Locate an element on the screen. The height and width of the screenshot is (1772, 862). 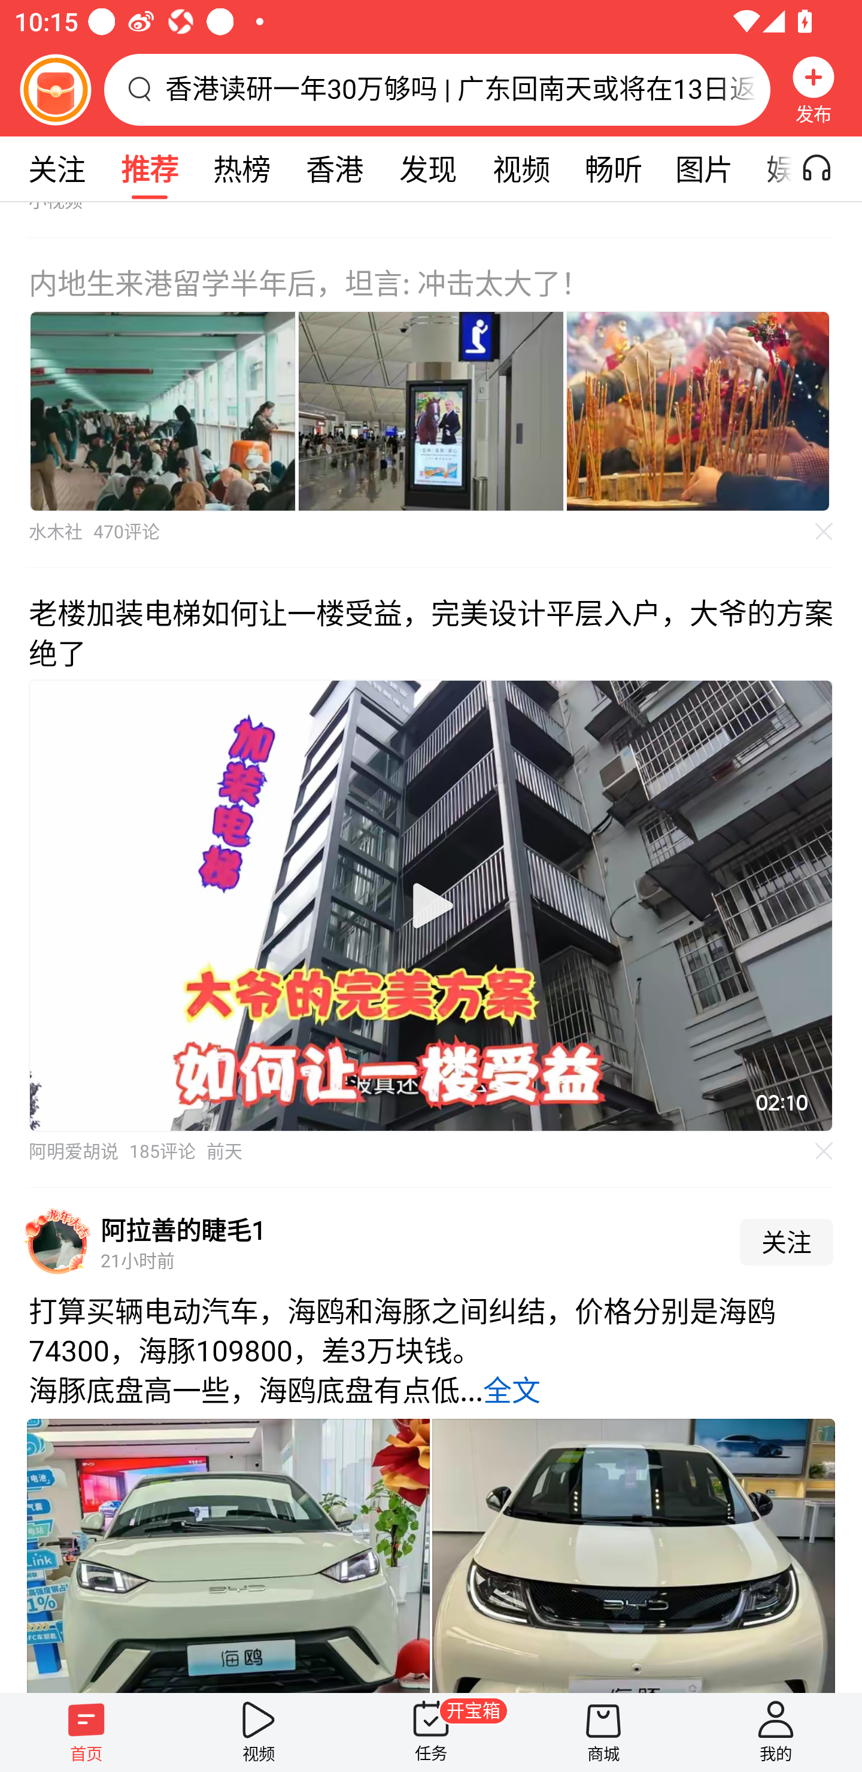
视频 is located at coordinates (259, 1732).